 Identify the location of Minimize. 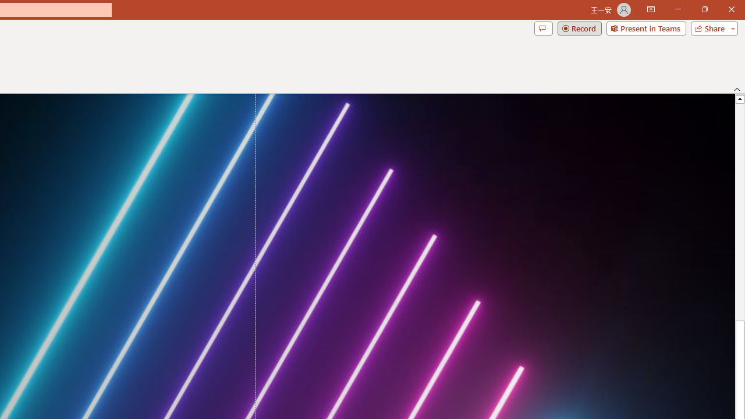
(677, 9).